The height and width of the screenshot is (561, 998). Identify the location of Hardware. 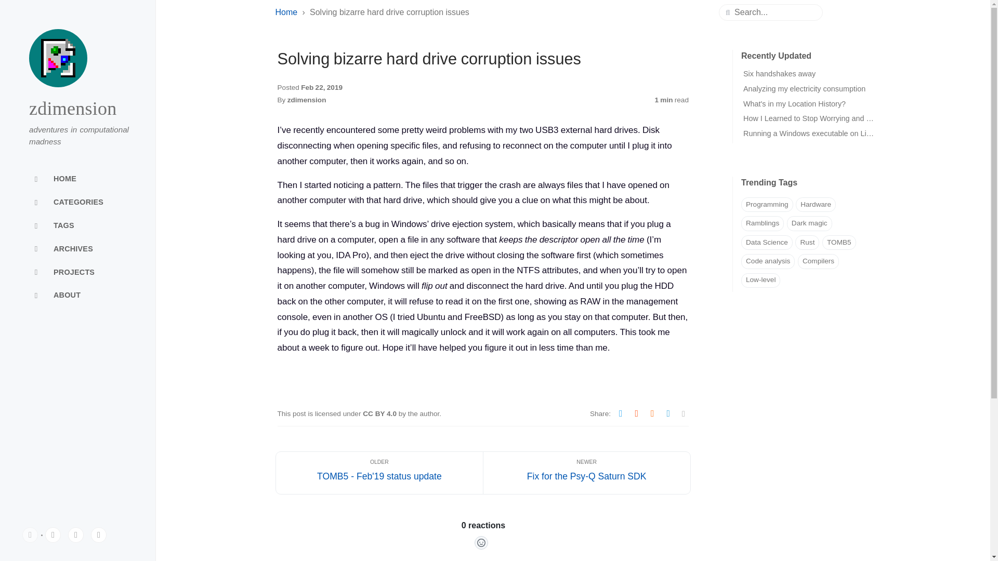
(816, 205).